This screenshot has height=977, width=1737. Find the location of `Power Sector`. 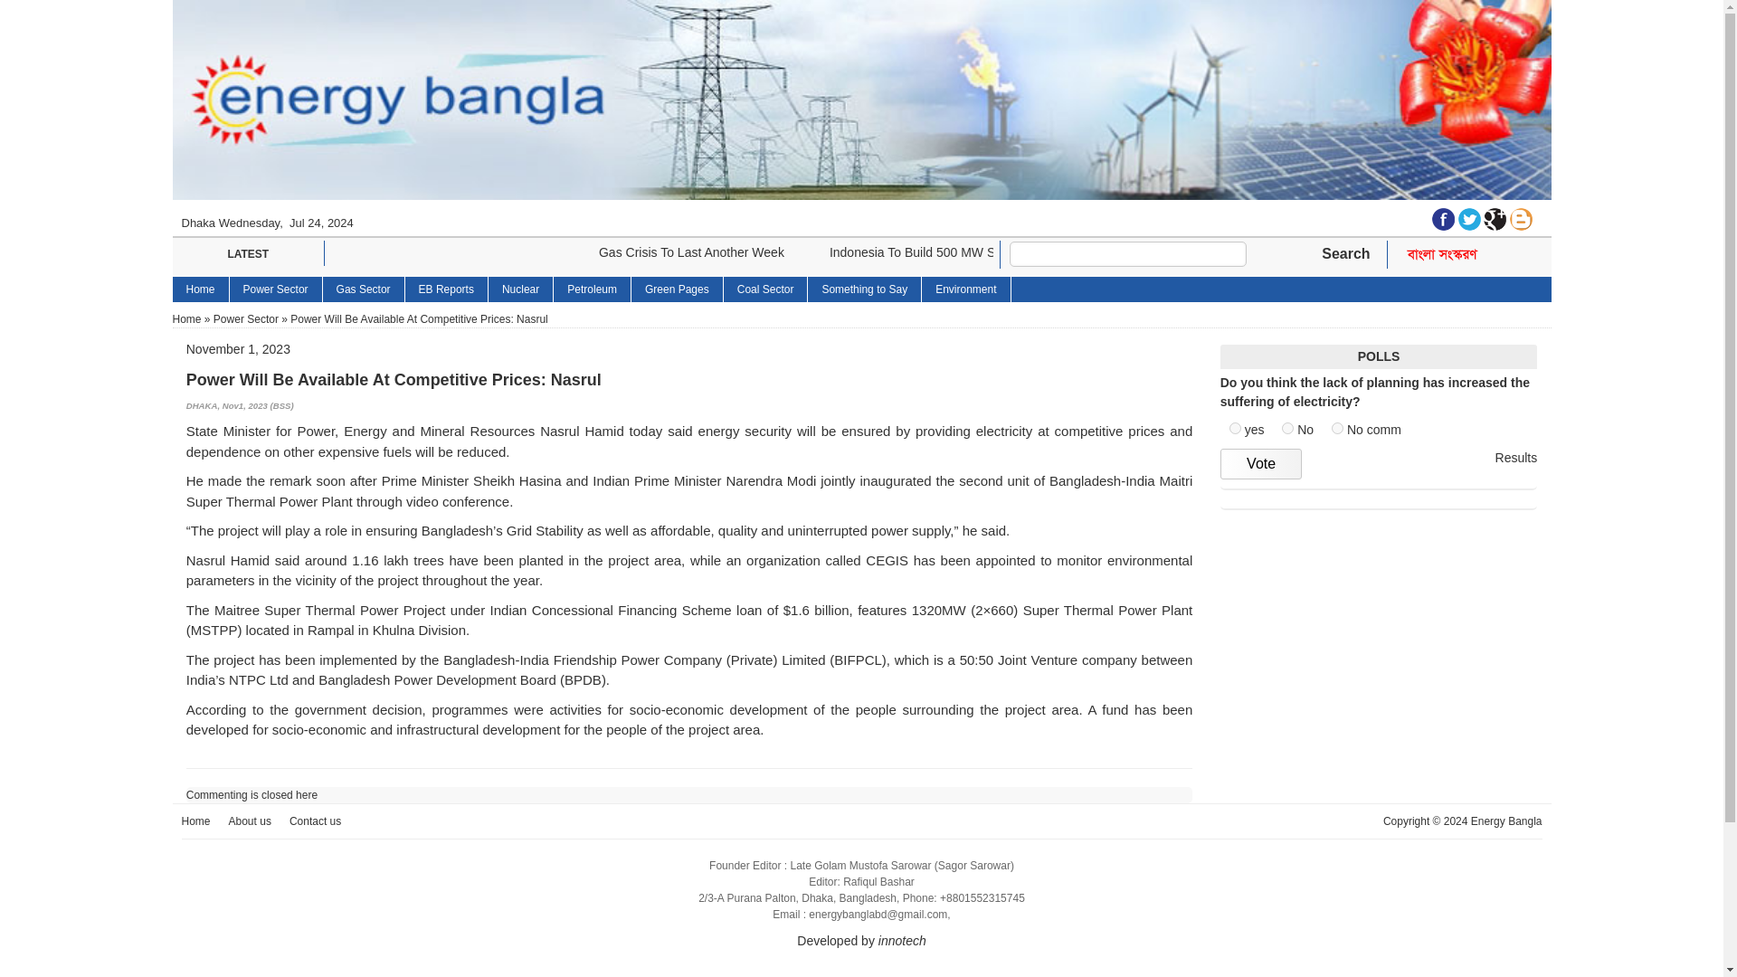

Power Sector is located at coordinates (246, 318).